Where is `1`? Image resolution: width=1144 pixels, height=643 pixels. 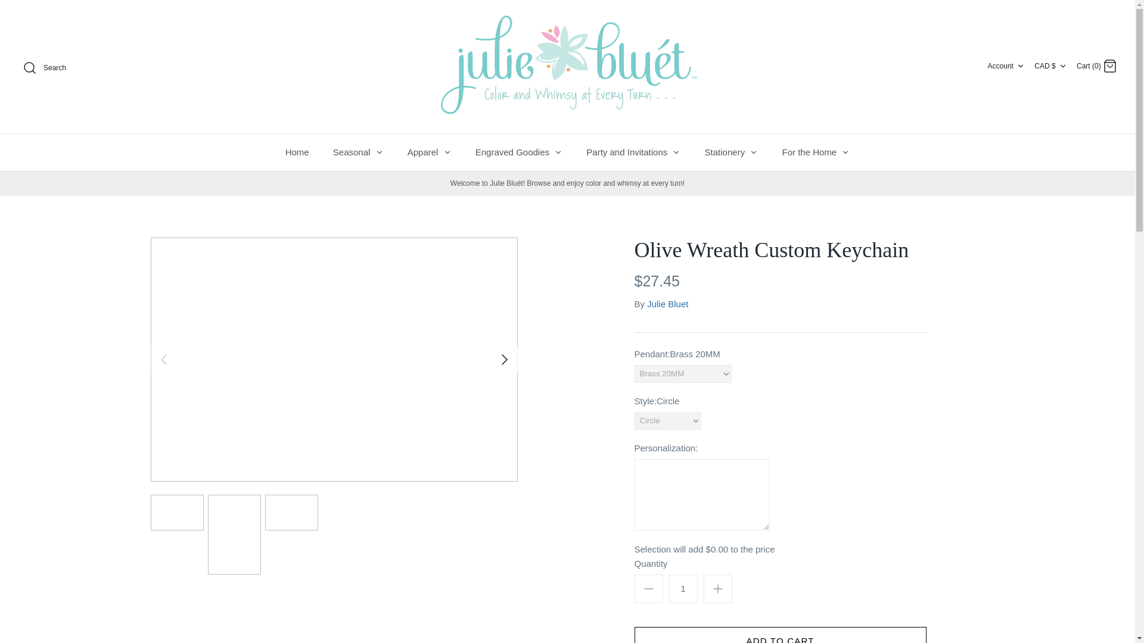
1 is located at coordinates (682, 589).